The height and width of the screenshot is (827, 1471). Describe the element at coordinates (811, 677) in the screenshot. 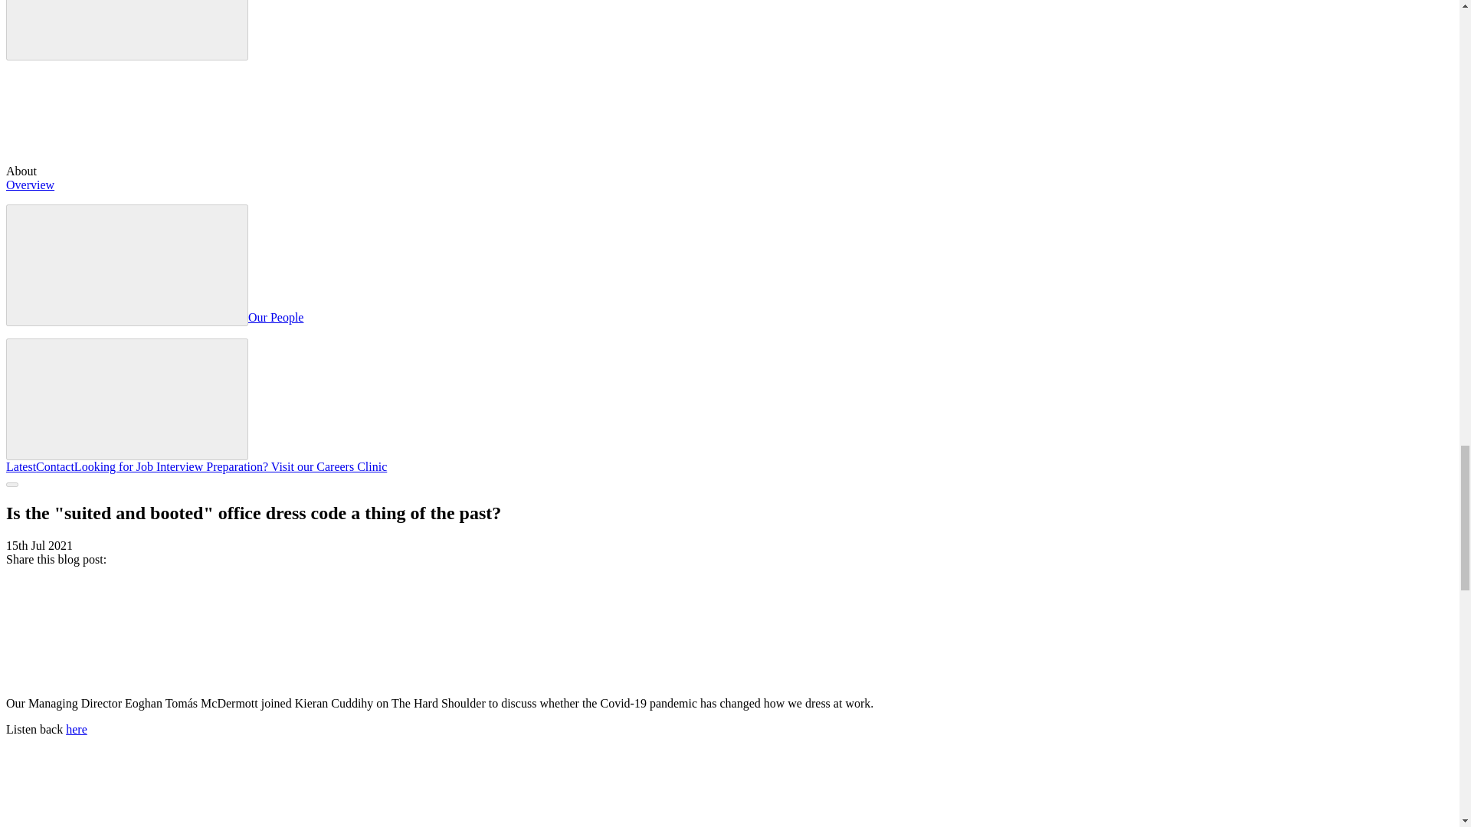

I see `Email` at that location.